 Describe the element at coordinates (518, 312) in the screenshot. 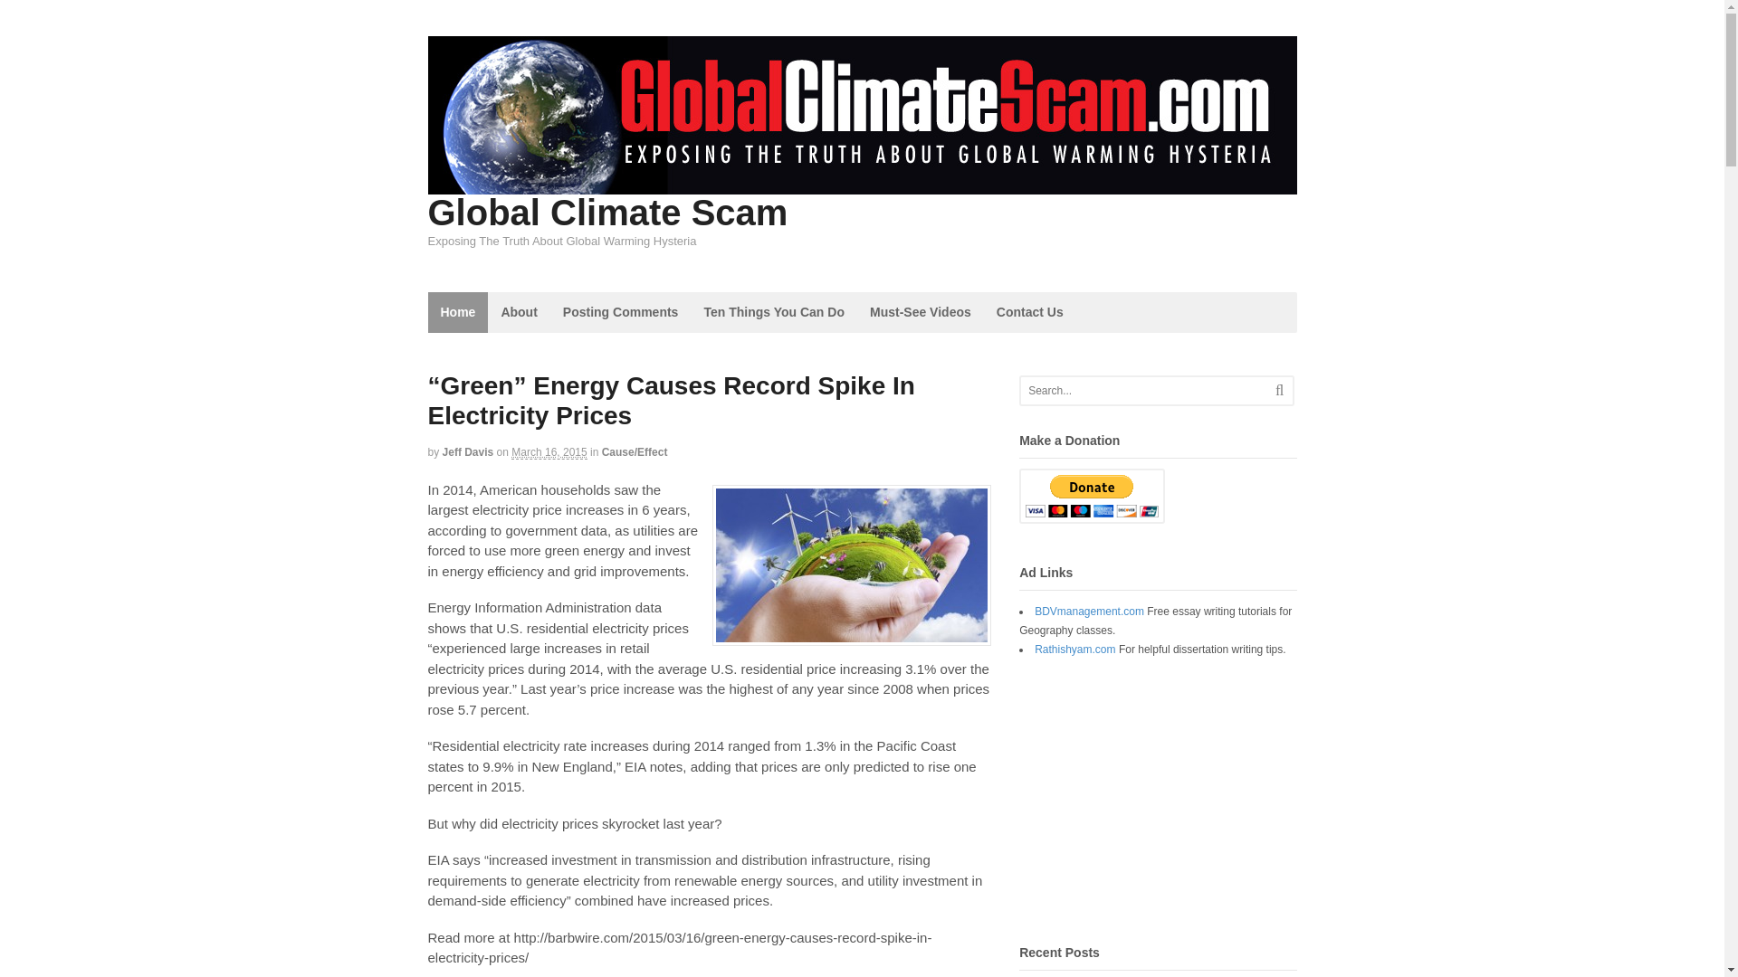

I see `About` at that location.